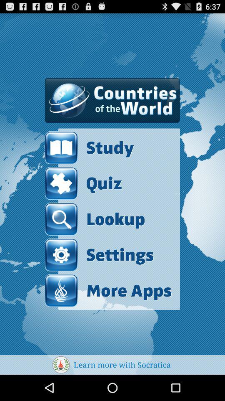 The height and width of the screenshot is (401, 225). I want to click on click the study icon, so click(108, 148).